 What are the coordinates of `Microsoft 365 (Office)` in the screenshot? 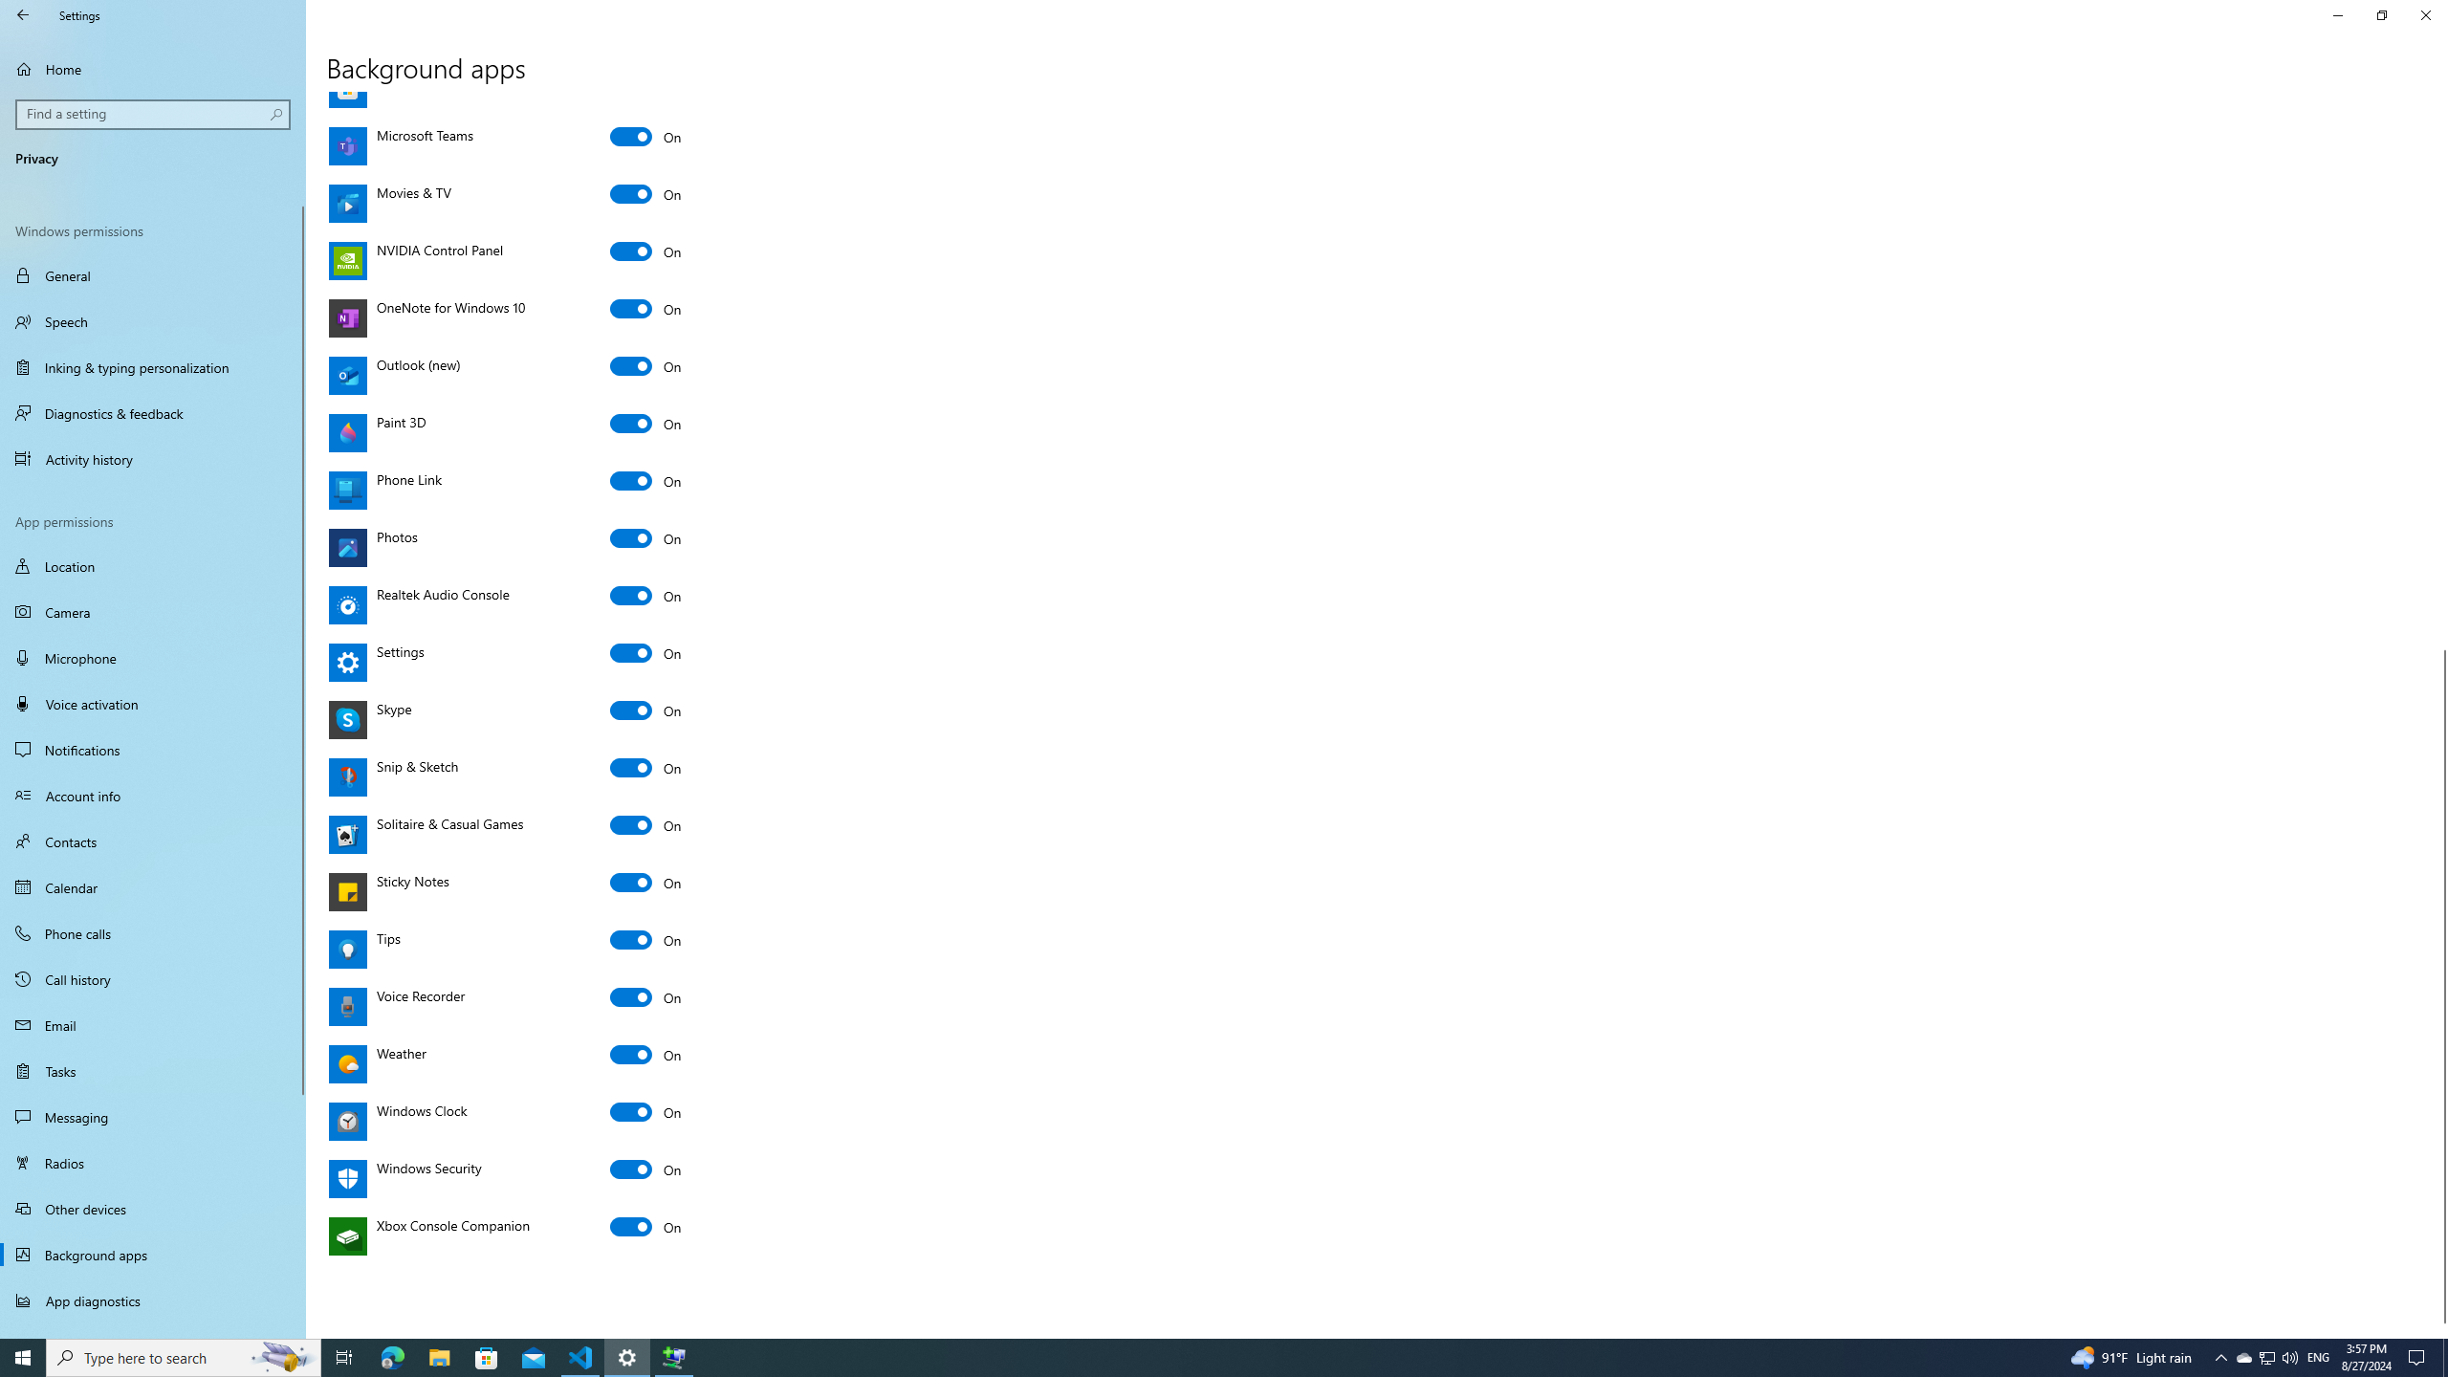 It's located at (646, 21).